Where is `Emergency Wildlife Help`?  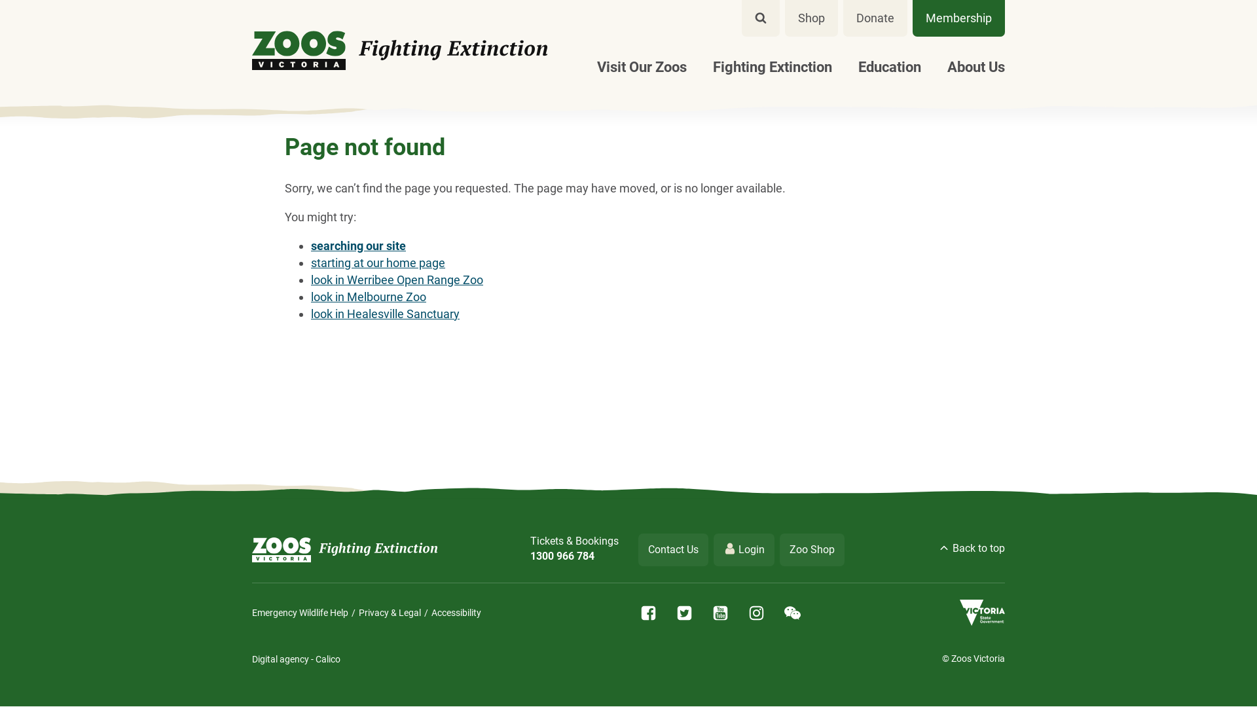 Emergency Wildlife Help is located at coordinates (300, 613).